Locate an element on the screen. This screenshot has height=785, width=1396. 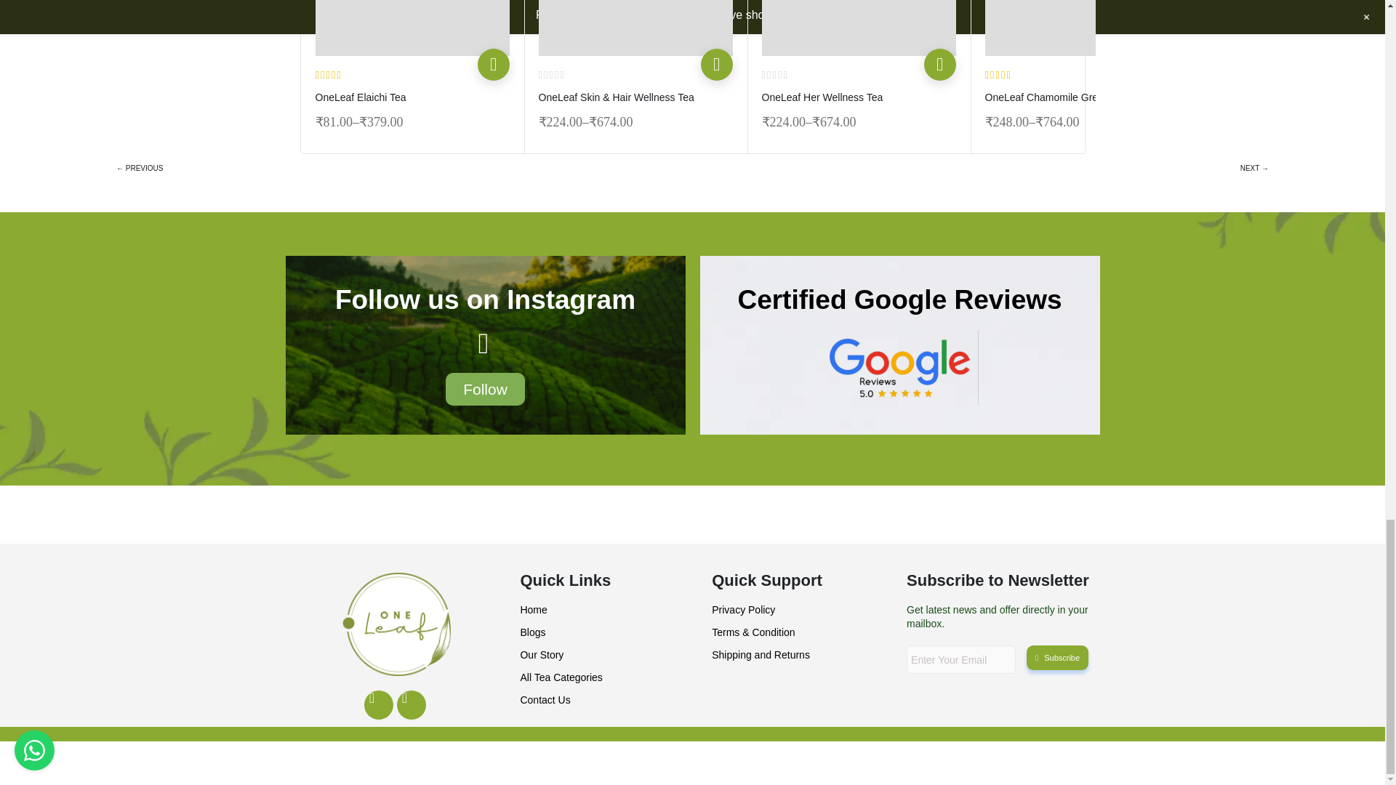
OneLeaf Chamomile Green Tea is located at coordinates (1080, 28).